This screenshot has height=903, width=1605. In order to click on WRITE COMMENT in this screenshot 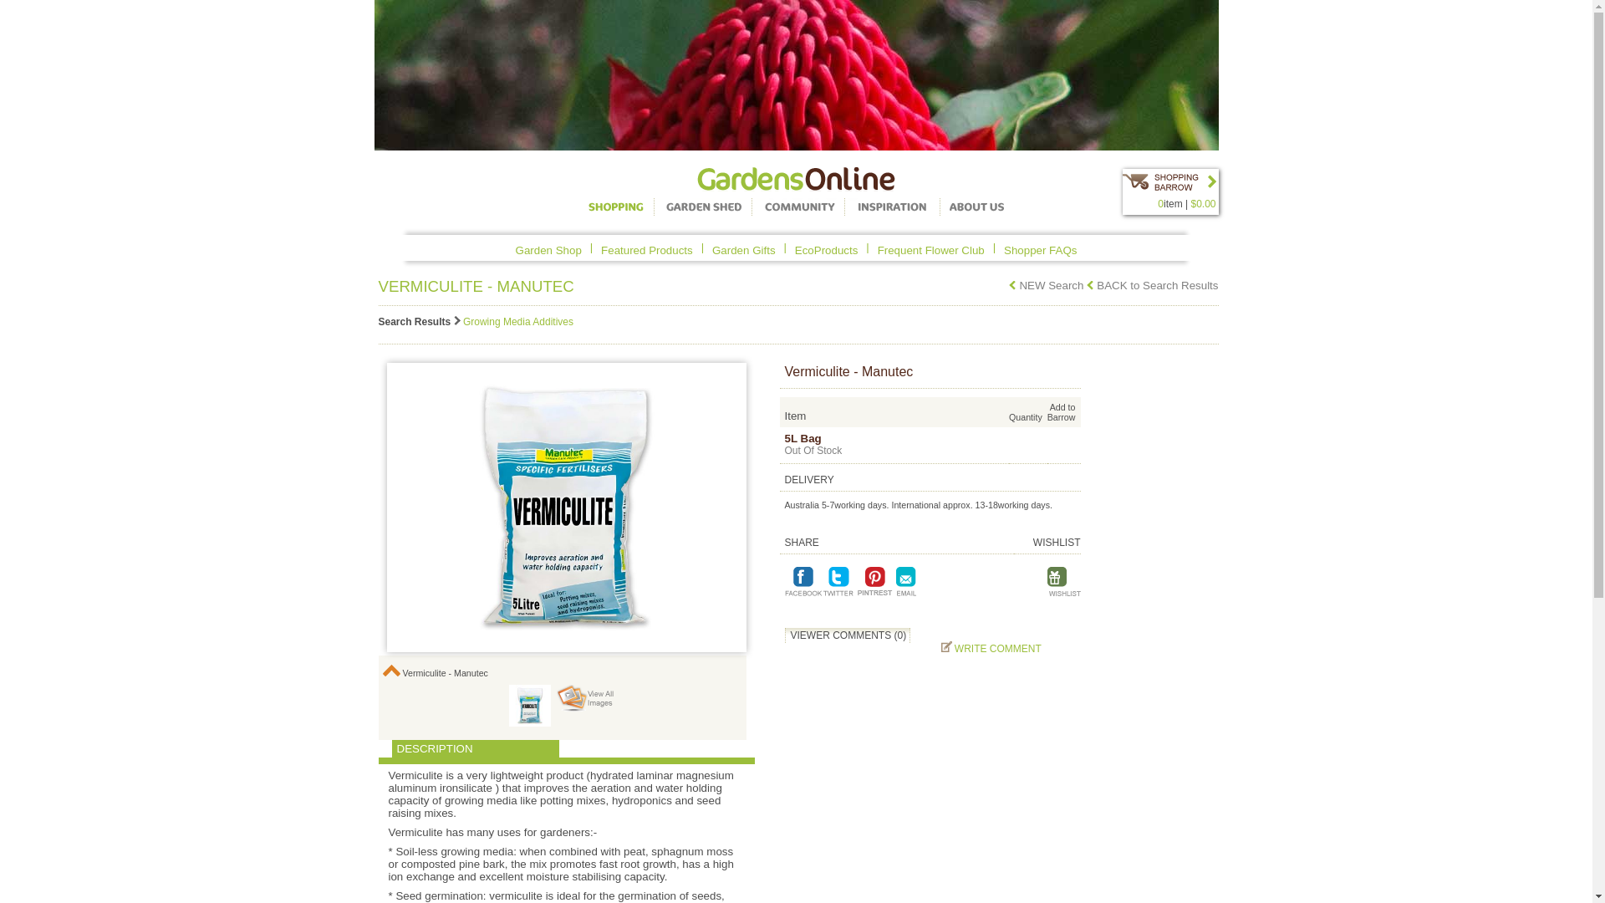, I will do `click(996, 648)`.